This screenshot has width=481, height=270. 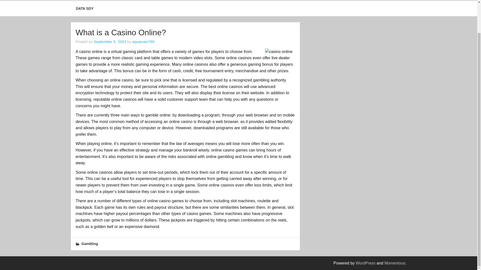 What do you see at coordinates (85, 8) in the screenshot?
I see `DATA SDY` at bounding box center [85, 8].